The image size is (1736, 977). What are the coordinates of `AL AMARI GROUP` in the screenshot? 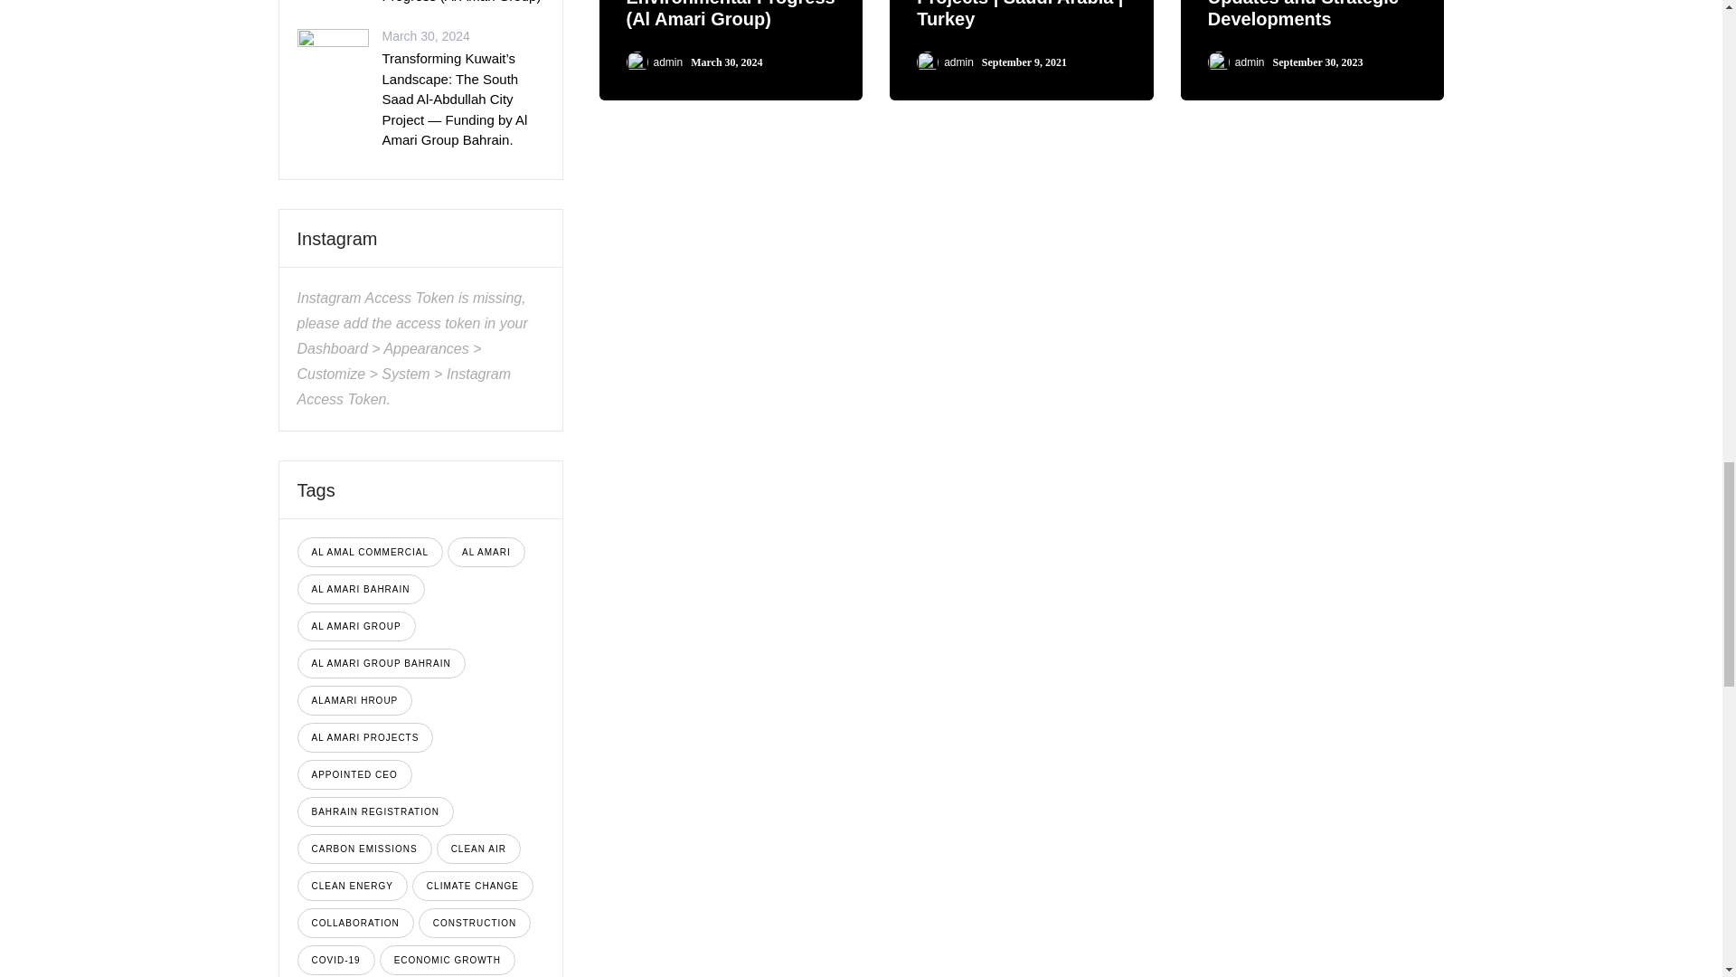 It's located at (355, 626).